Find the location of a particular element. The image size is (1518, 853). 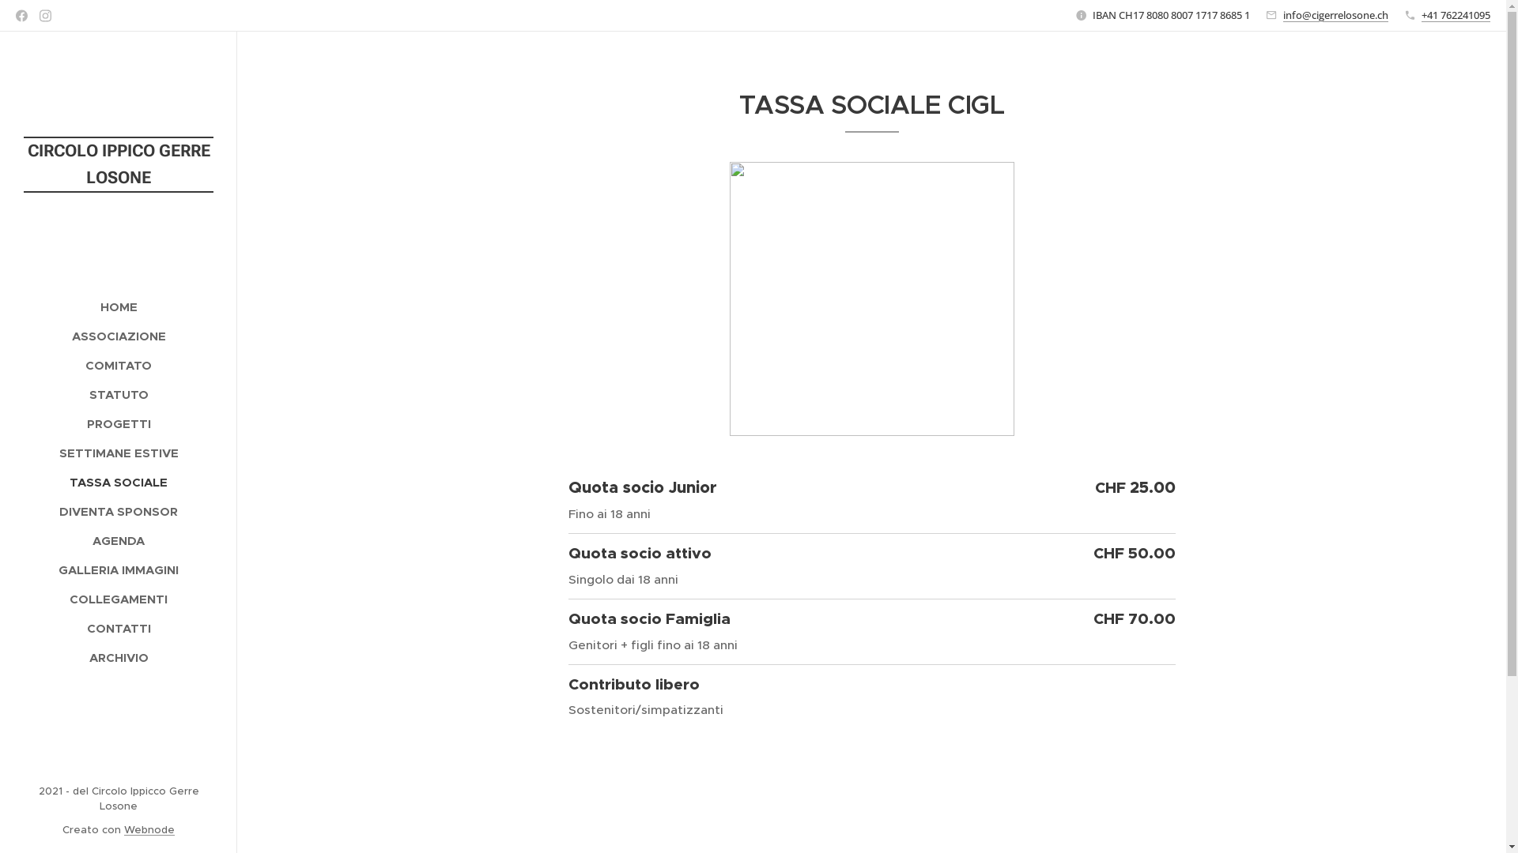

ASSOCIAZIONE is located at coordinates (119, 336).